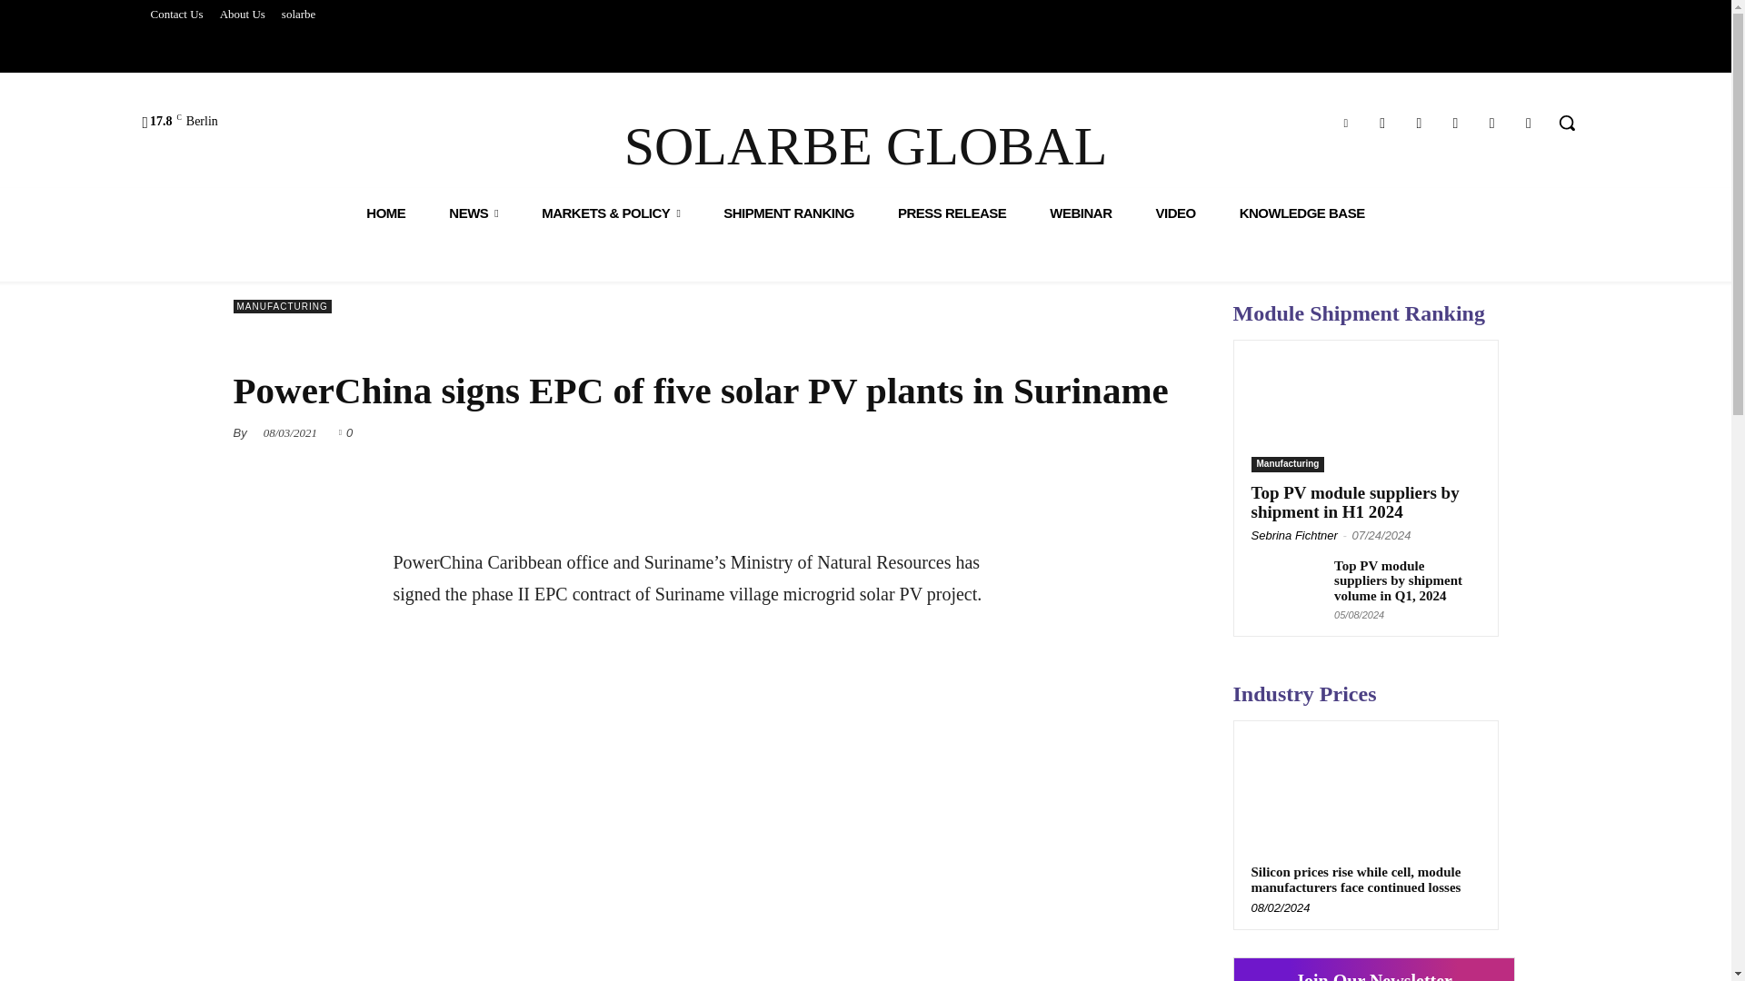  Describe the element at coordinates (385, 213) in the screenshot. I see `HOME` at that location.